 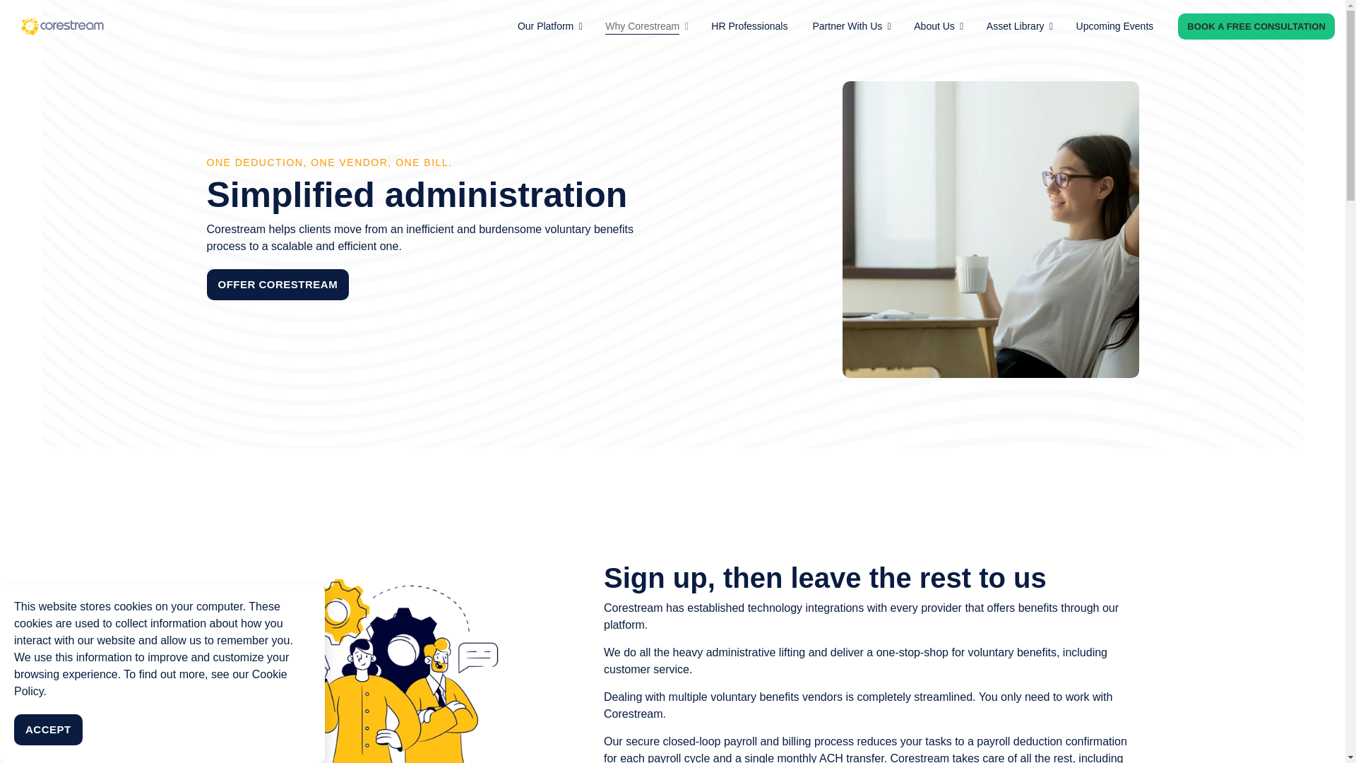 What do you see at coordinates (277, 285) in the screenshot?
I see `OFFER CORESTREAM` at bounding box center [277, 285].